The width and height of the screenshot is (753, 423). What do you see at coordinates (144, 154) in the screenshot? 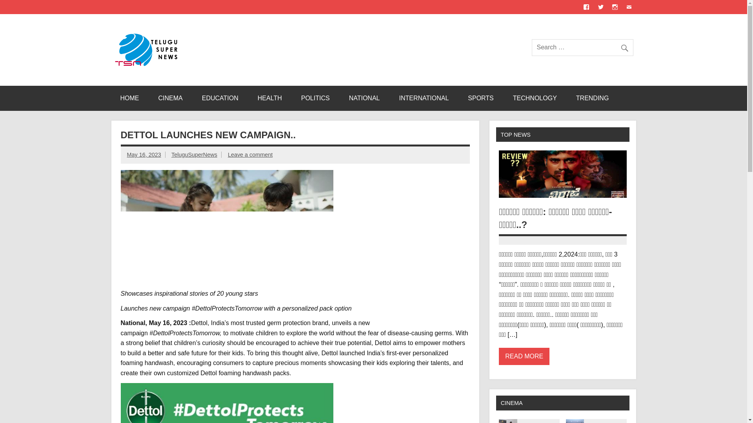
I see `2:16 pm` at bounding box center [144, 154].